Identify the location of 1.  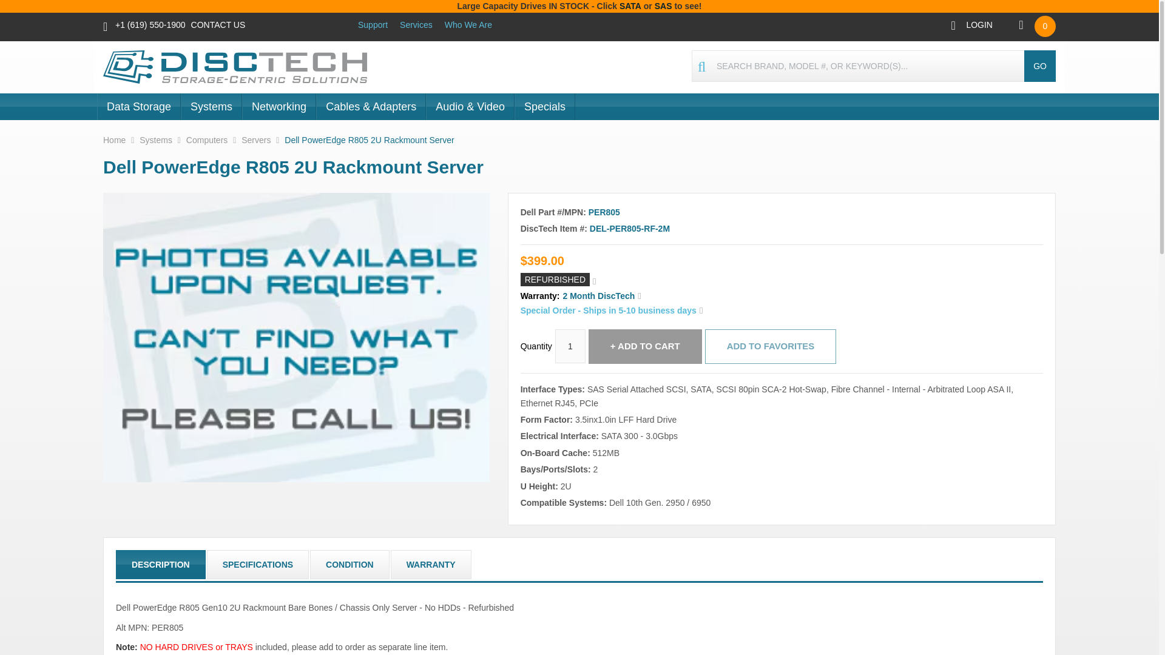
(570, 346).